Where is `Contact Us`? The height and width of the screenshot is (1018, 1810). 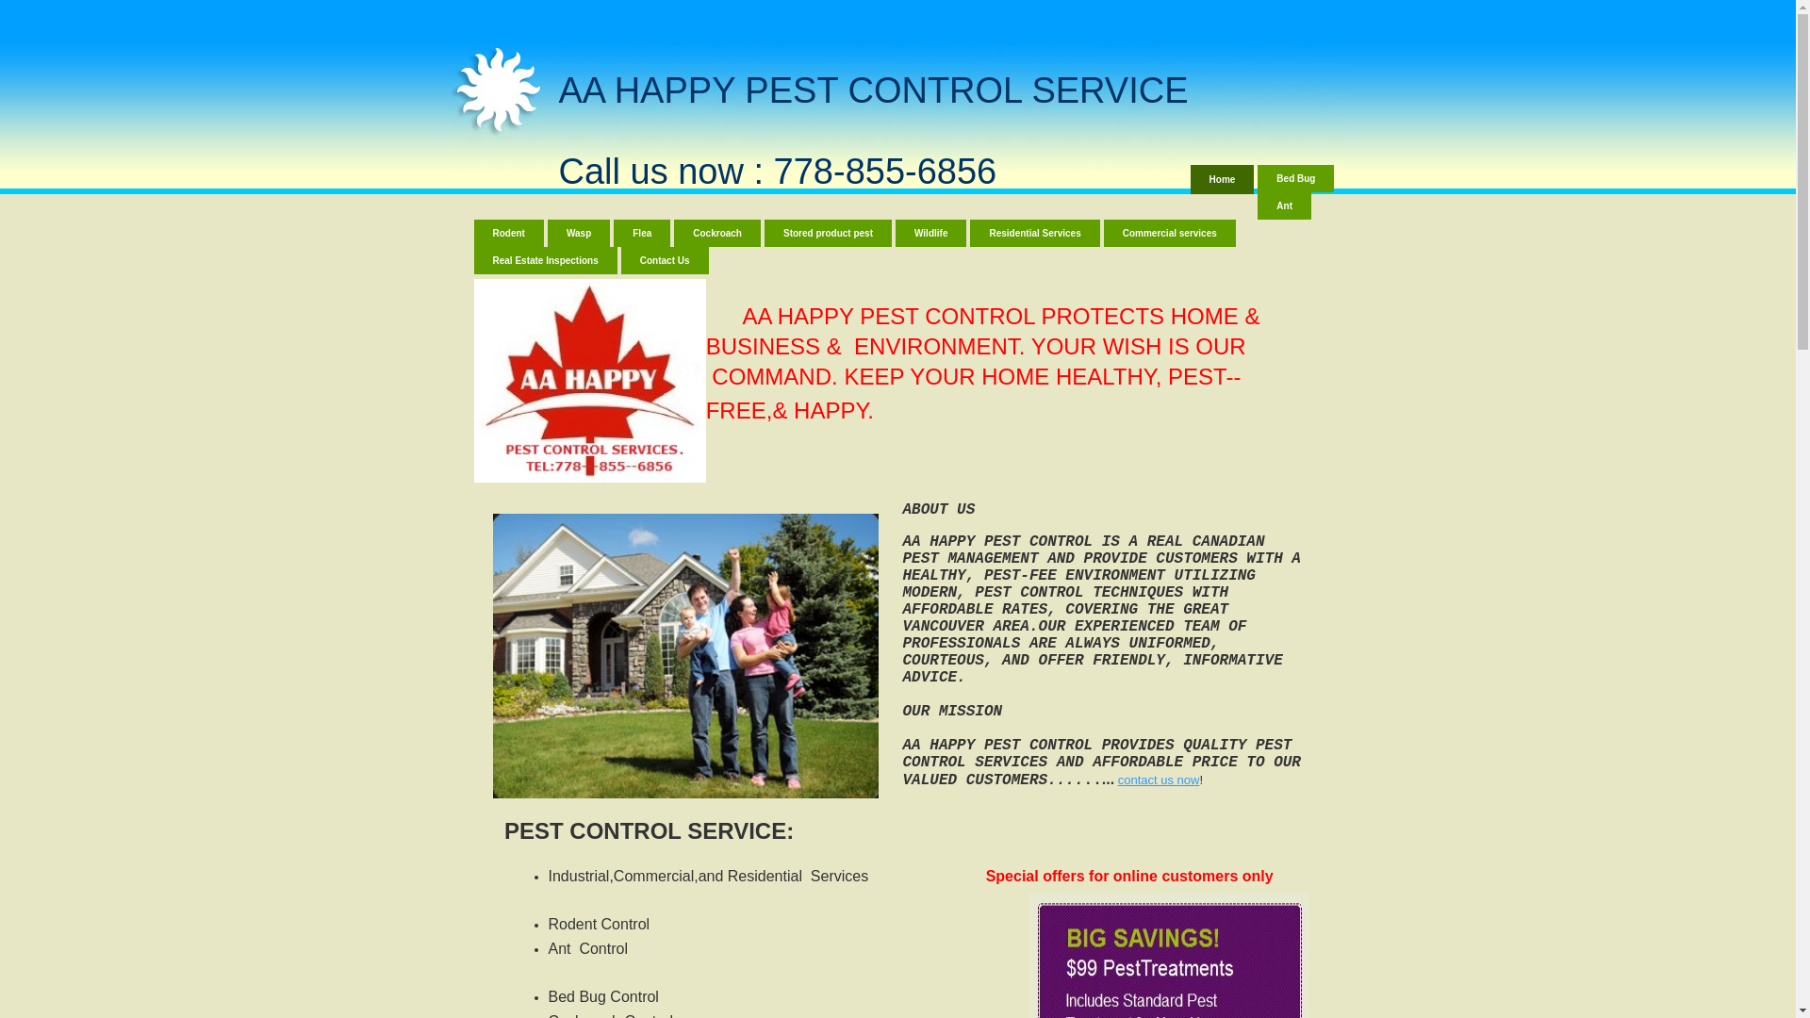
Contact Us is located at coordinates (666, 260).